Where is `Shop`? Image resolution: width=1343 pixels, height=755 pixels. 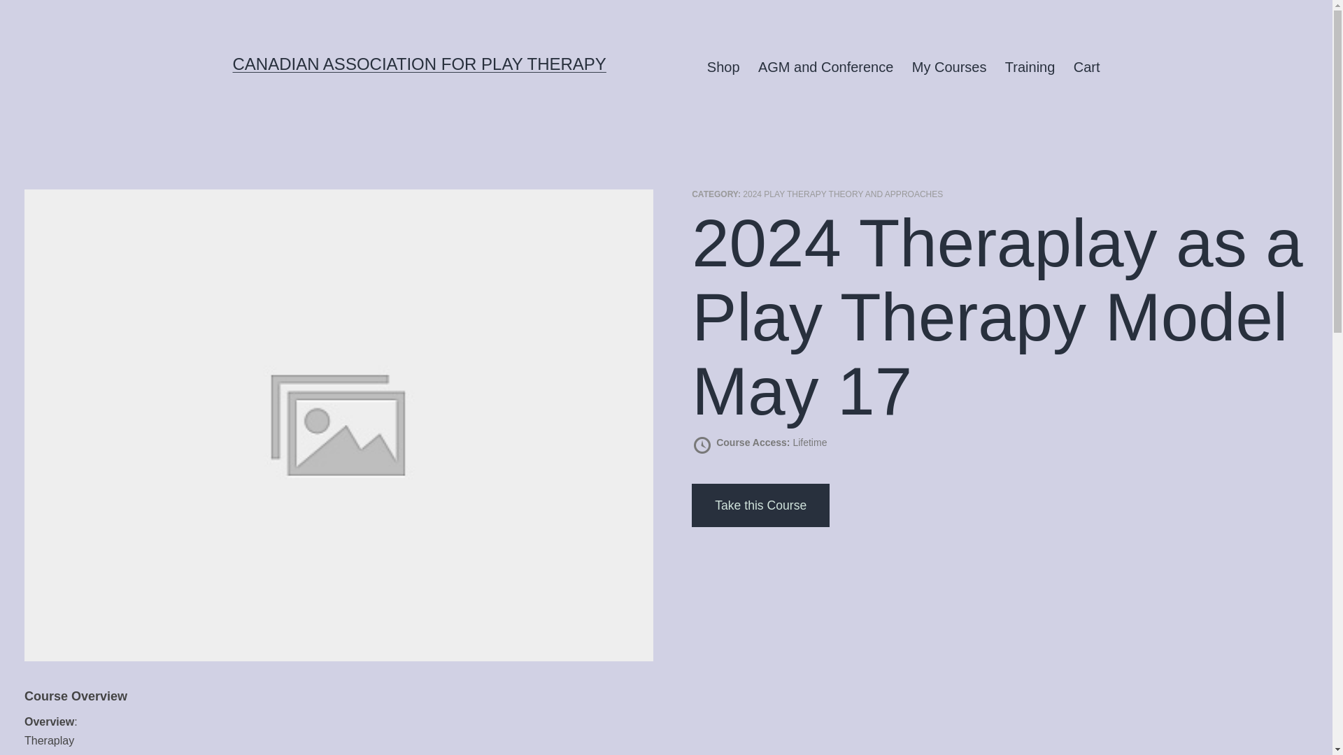 Shop is located at coordinates (723, 67).